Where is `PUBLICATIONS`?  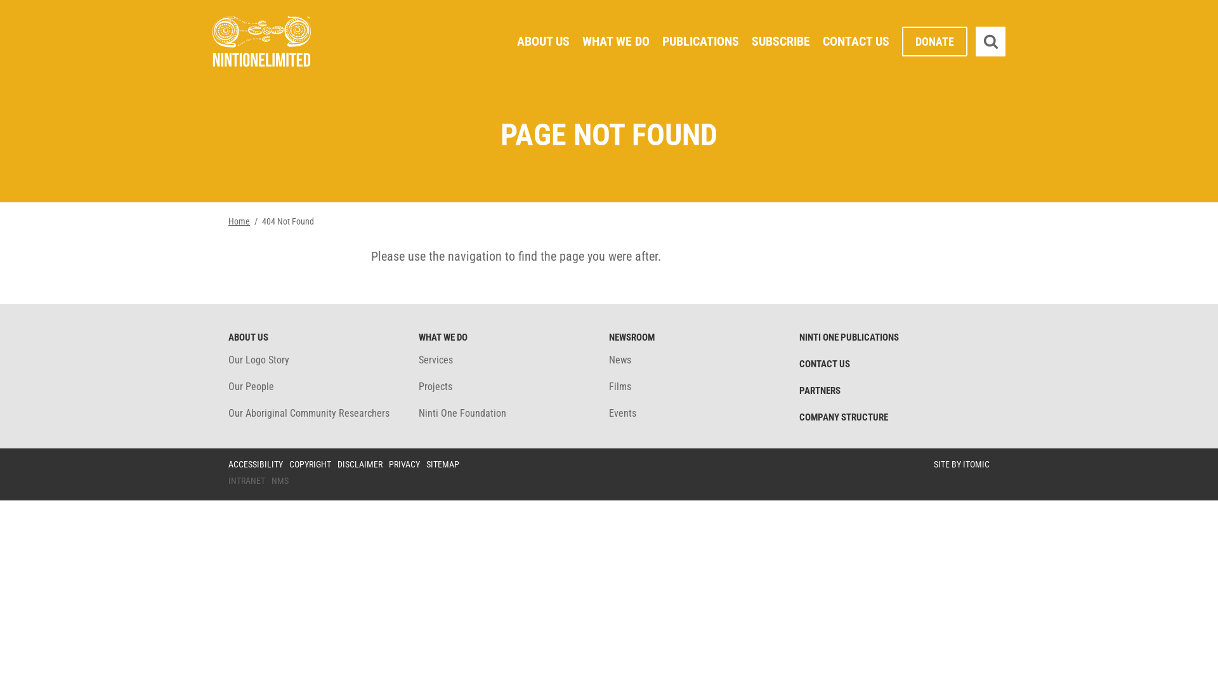
PUBLICATIONS is located at coordinates (700, 42).